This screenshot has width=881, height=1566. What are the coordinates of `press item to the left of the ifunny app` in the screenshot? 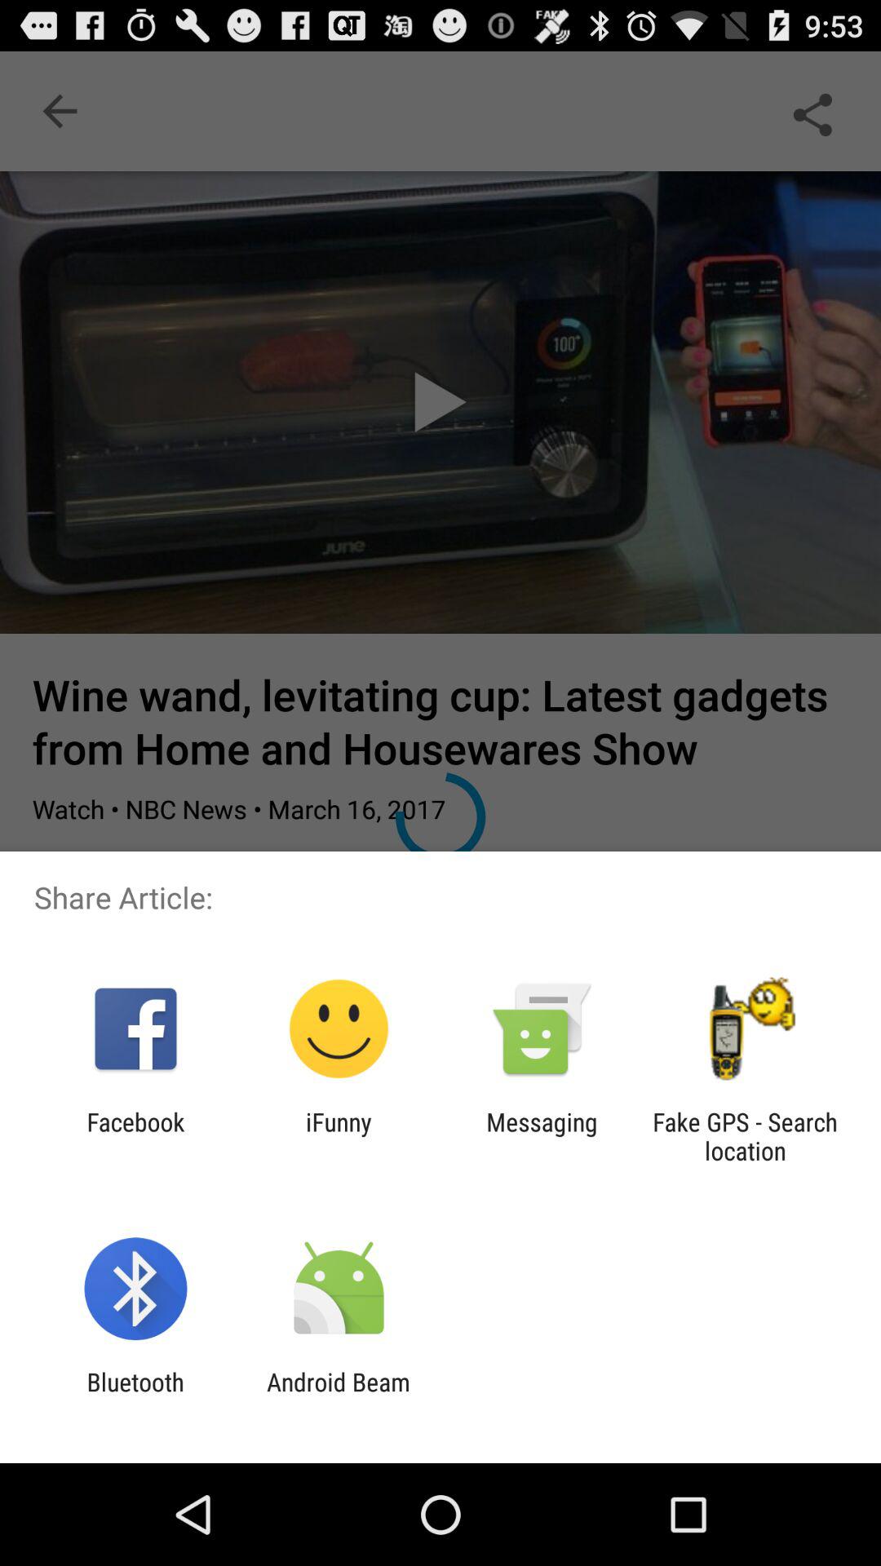 It's located at (135, 1136).